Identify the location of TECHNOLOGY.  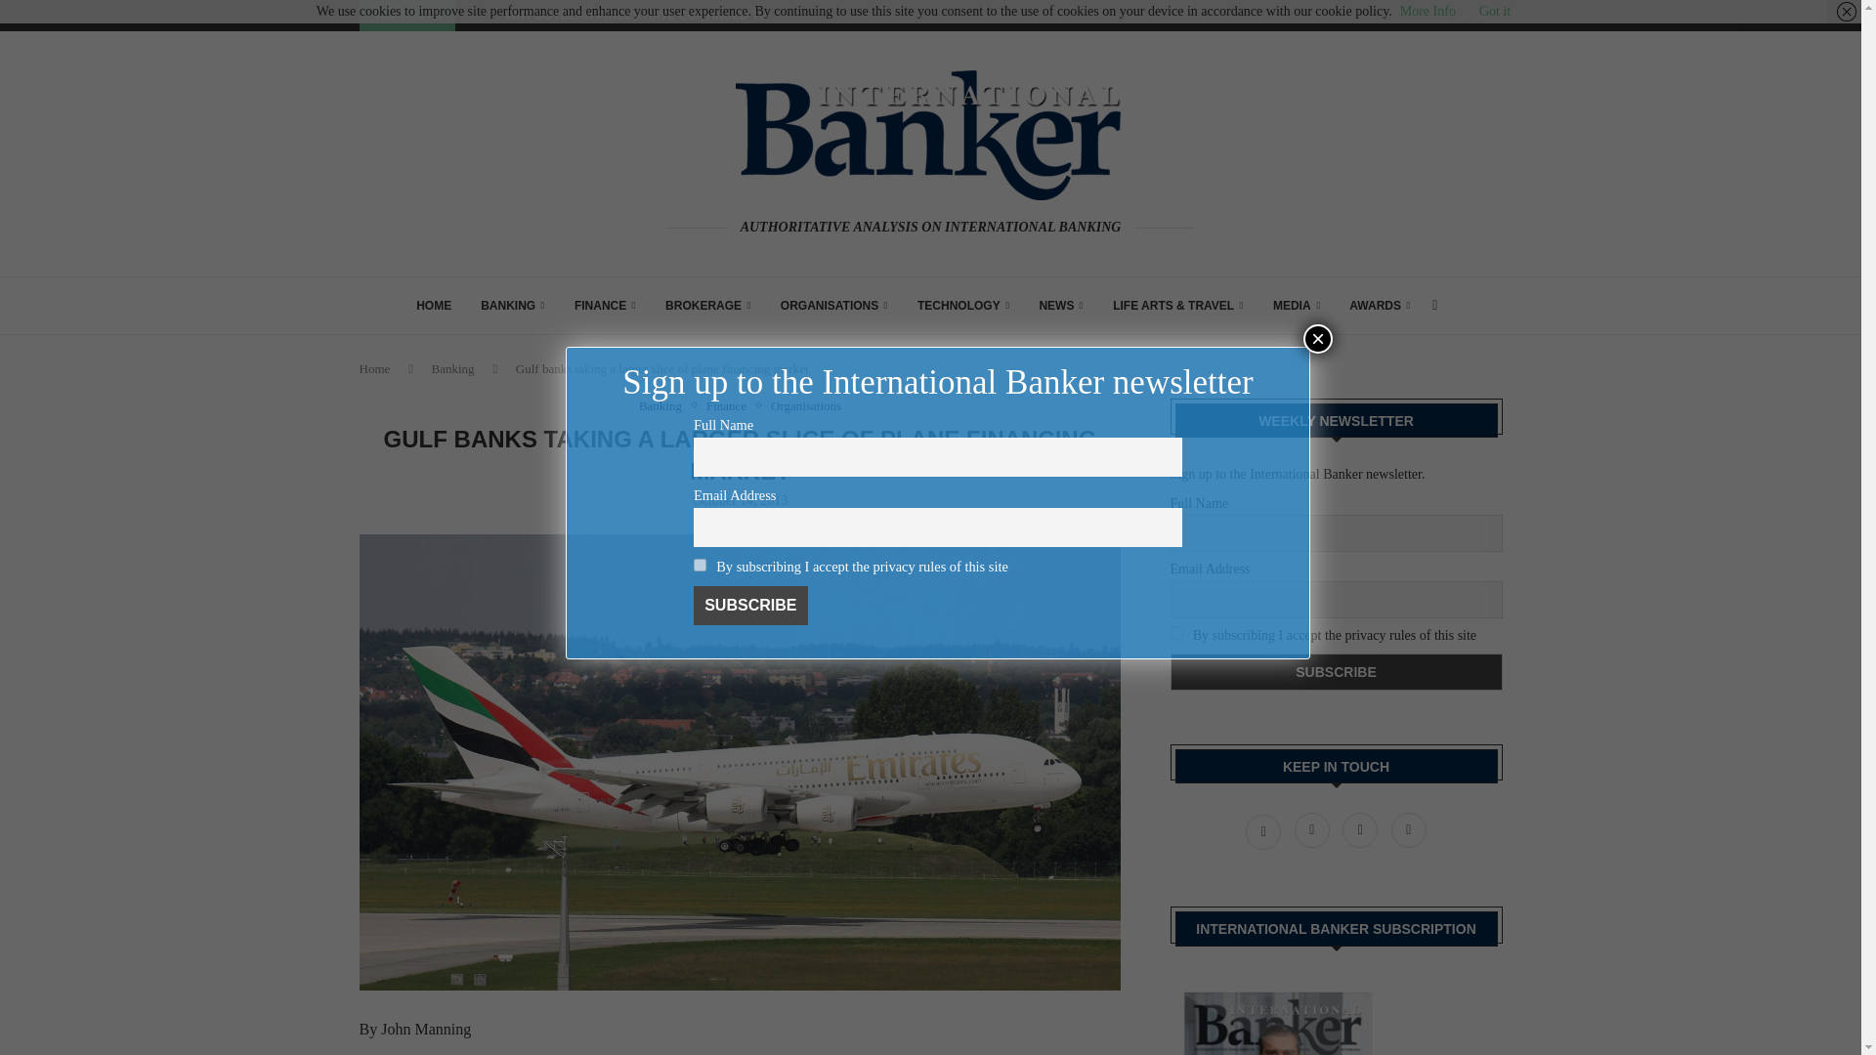
(962, 306).